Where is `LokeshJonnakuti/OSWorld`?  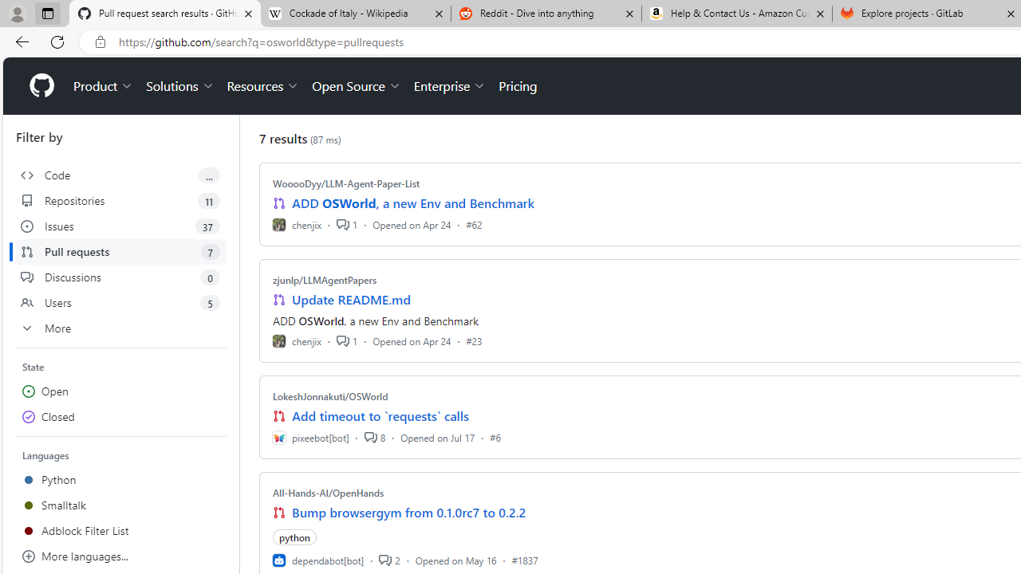 LokeshJonnakuti/OSWorld is located at coordinates (330, 396).